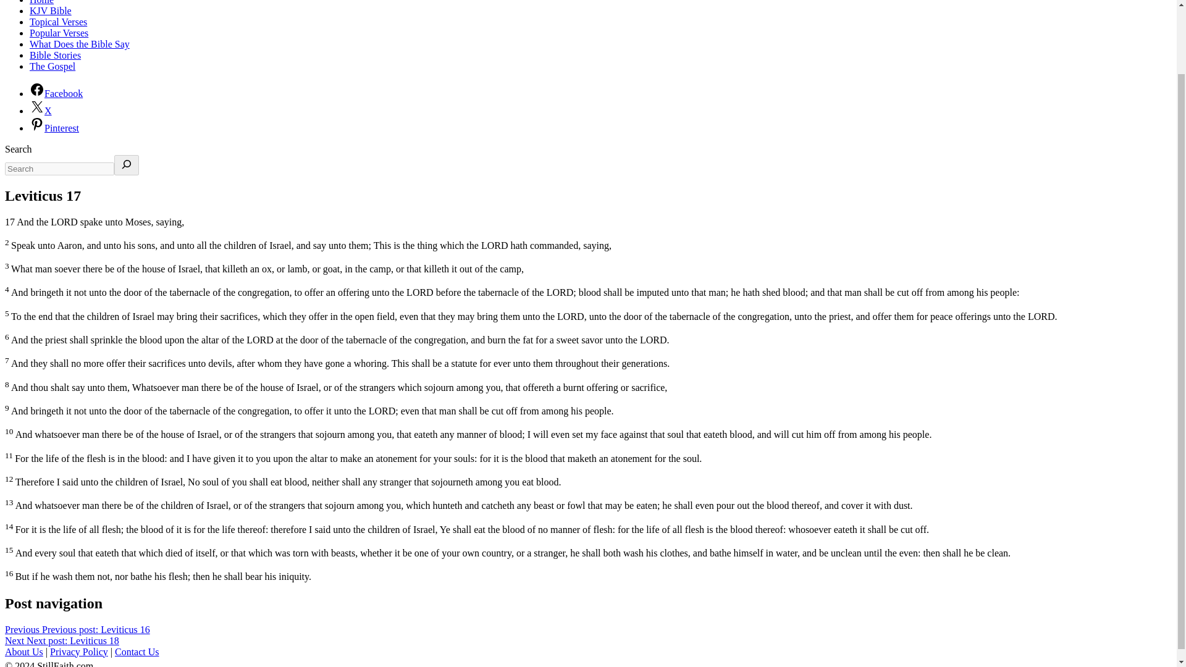 This screenshot has height=667, width=1186. I want to click on Pinterest, so click(54, 128).